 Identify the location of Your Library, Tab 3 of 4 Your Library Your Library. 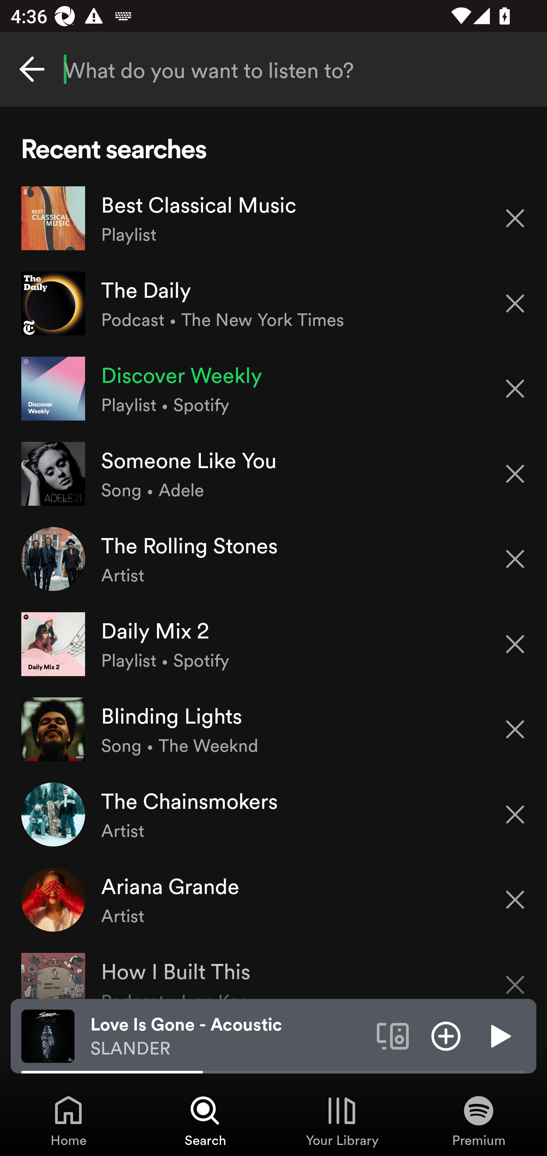
(342, 1120).